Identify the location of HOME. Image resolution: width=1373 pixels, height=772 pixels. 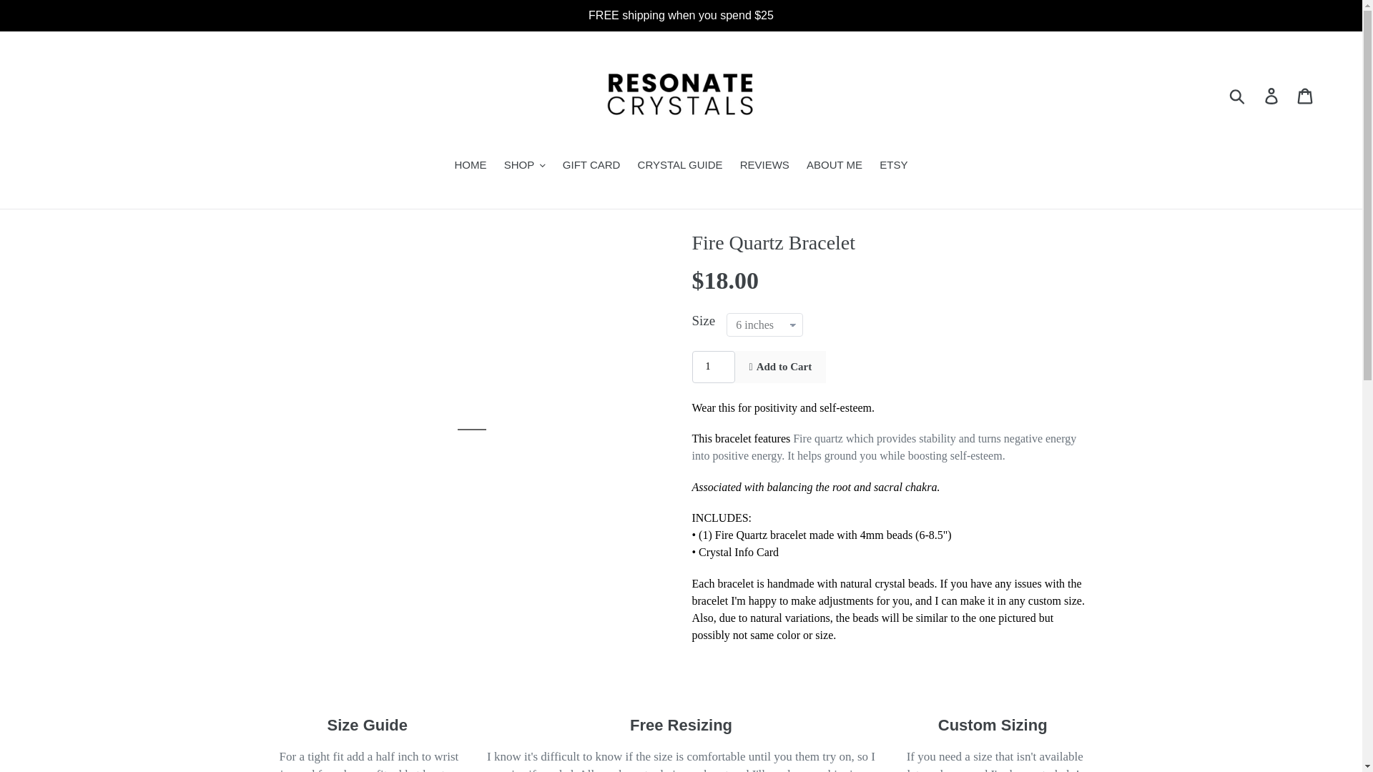
(471, 167).